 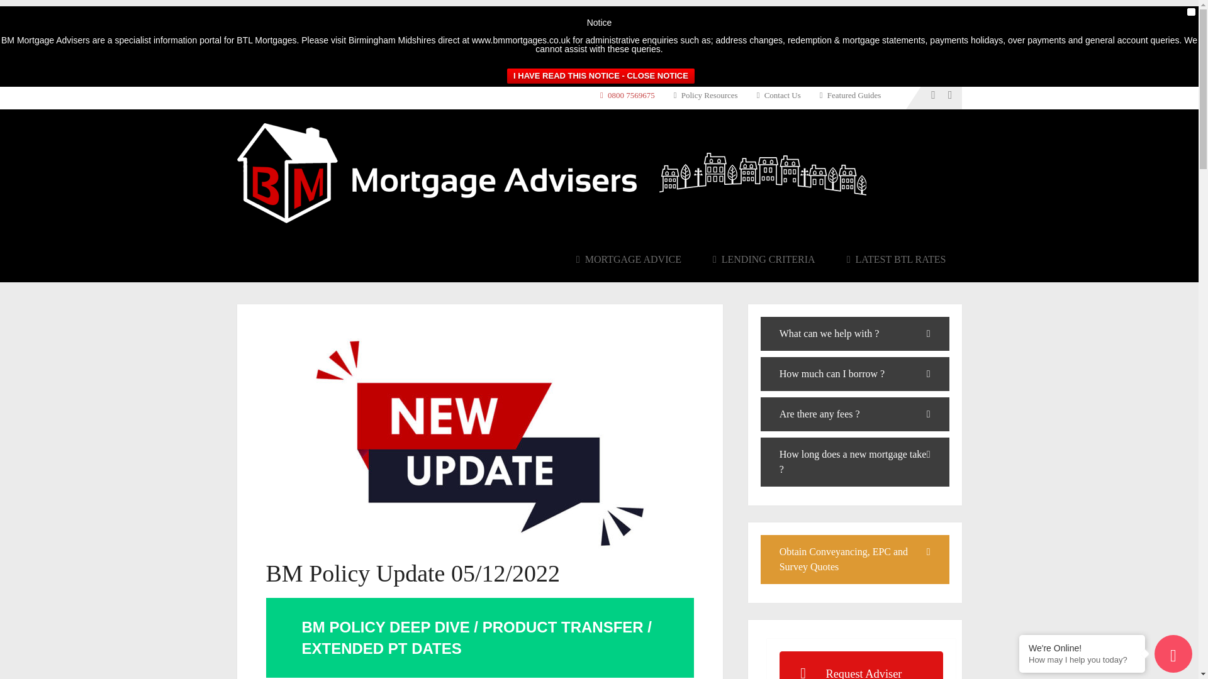 I want to click on Contact Us, so click(x=779, y=94).